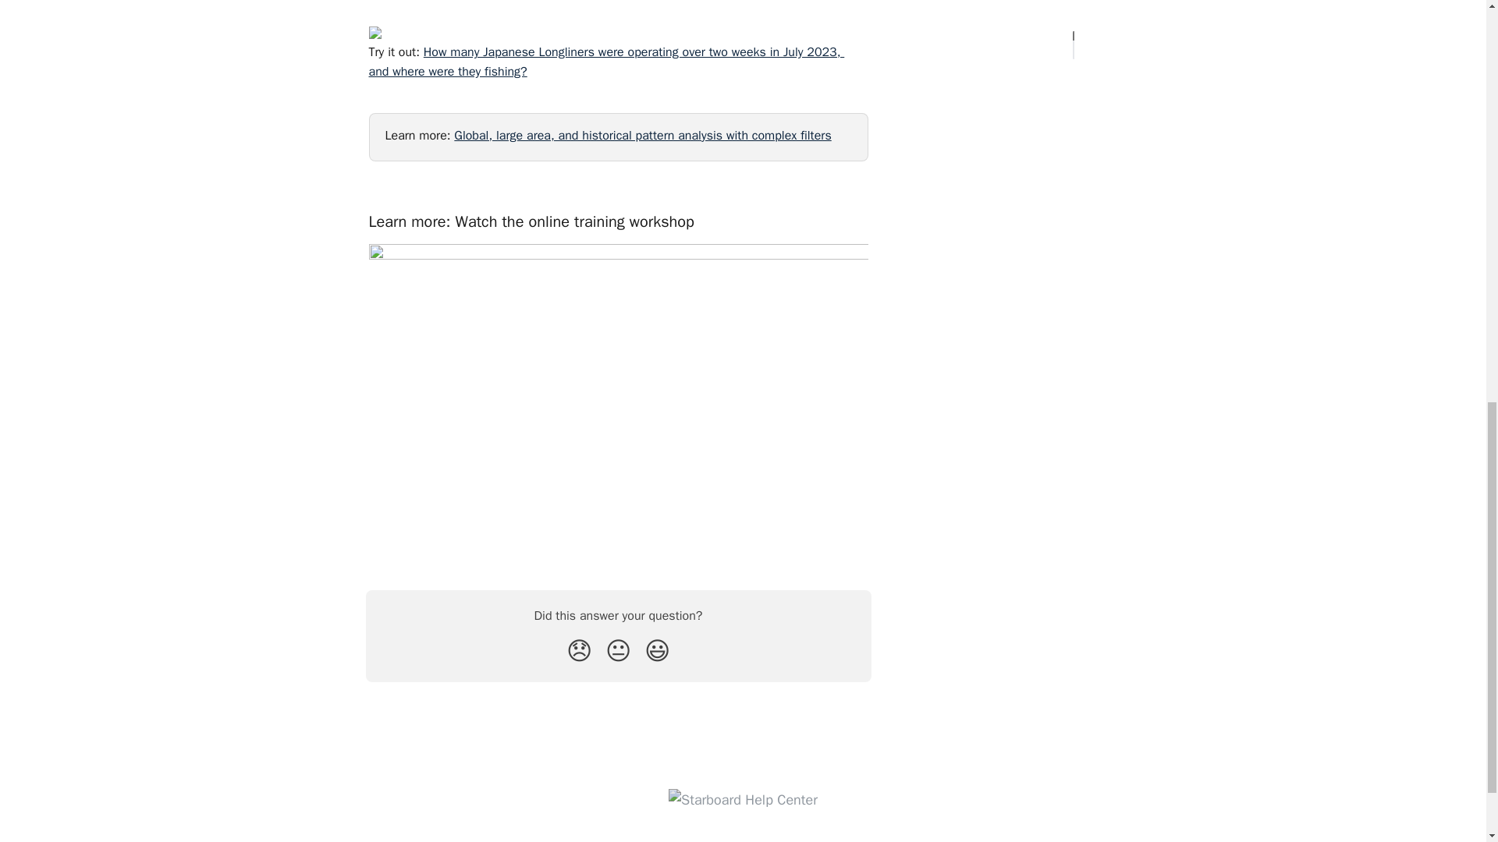  What do you see at coordinates (579, 652) in the screenshot?
I see `Disappointed` at bounding box center [579, 652].